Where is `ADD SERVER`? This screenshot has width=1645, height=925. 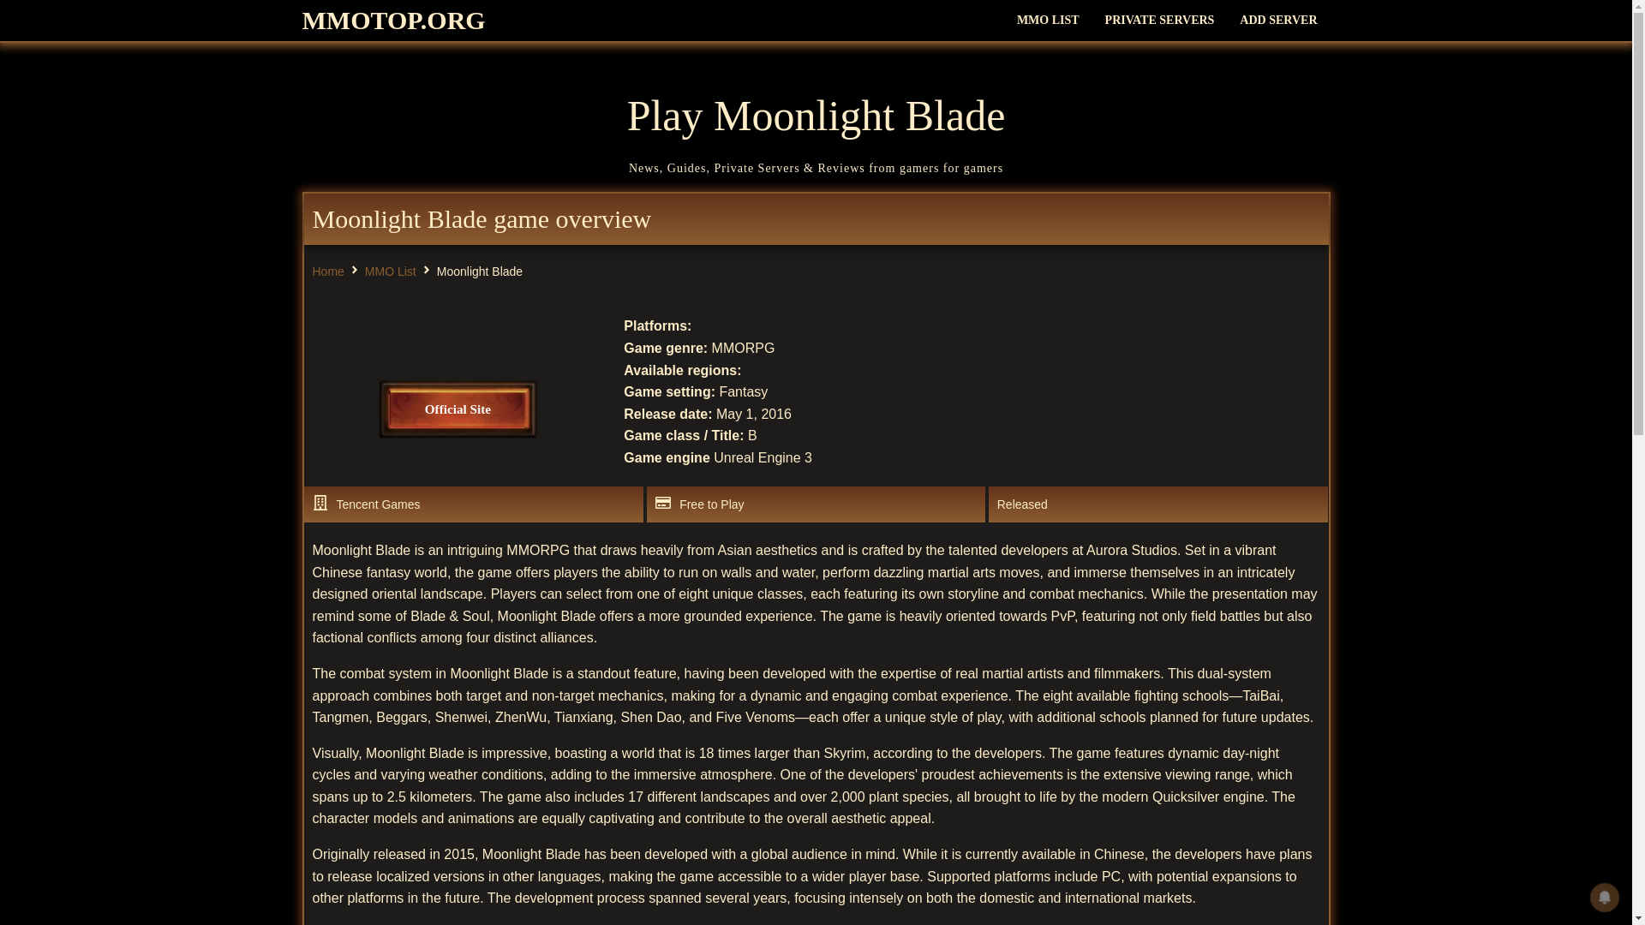 ADD SERVER is located at coordinates (1278, 21).